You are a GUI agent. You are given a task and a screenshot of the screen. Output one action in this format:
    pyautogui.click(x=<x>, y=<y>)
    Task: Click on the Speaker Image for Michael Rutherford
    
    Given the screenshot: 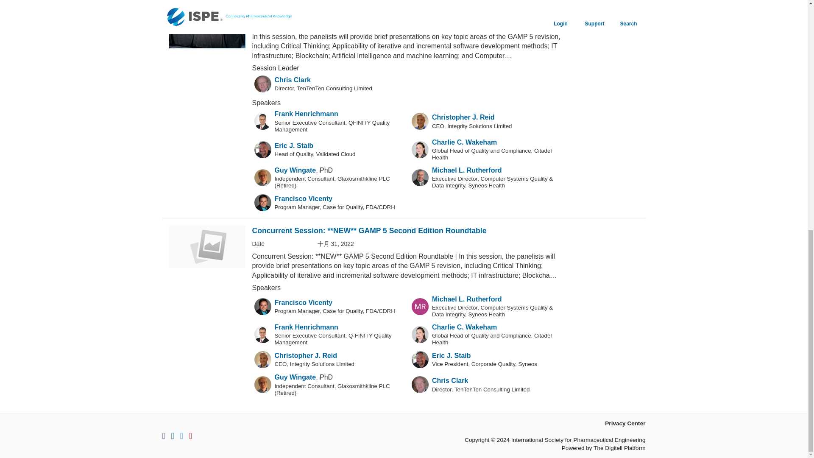 What is the action you would take?
    pyautogui.click(x=420, y=177)
    